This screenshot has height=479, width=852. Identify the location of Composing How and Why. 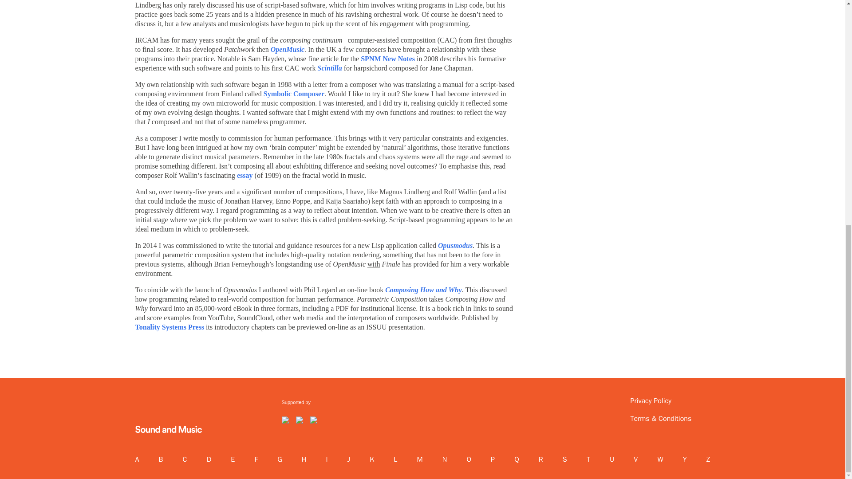
(423, 290).